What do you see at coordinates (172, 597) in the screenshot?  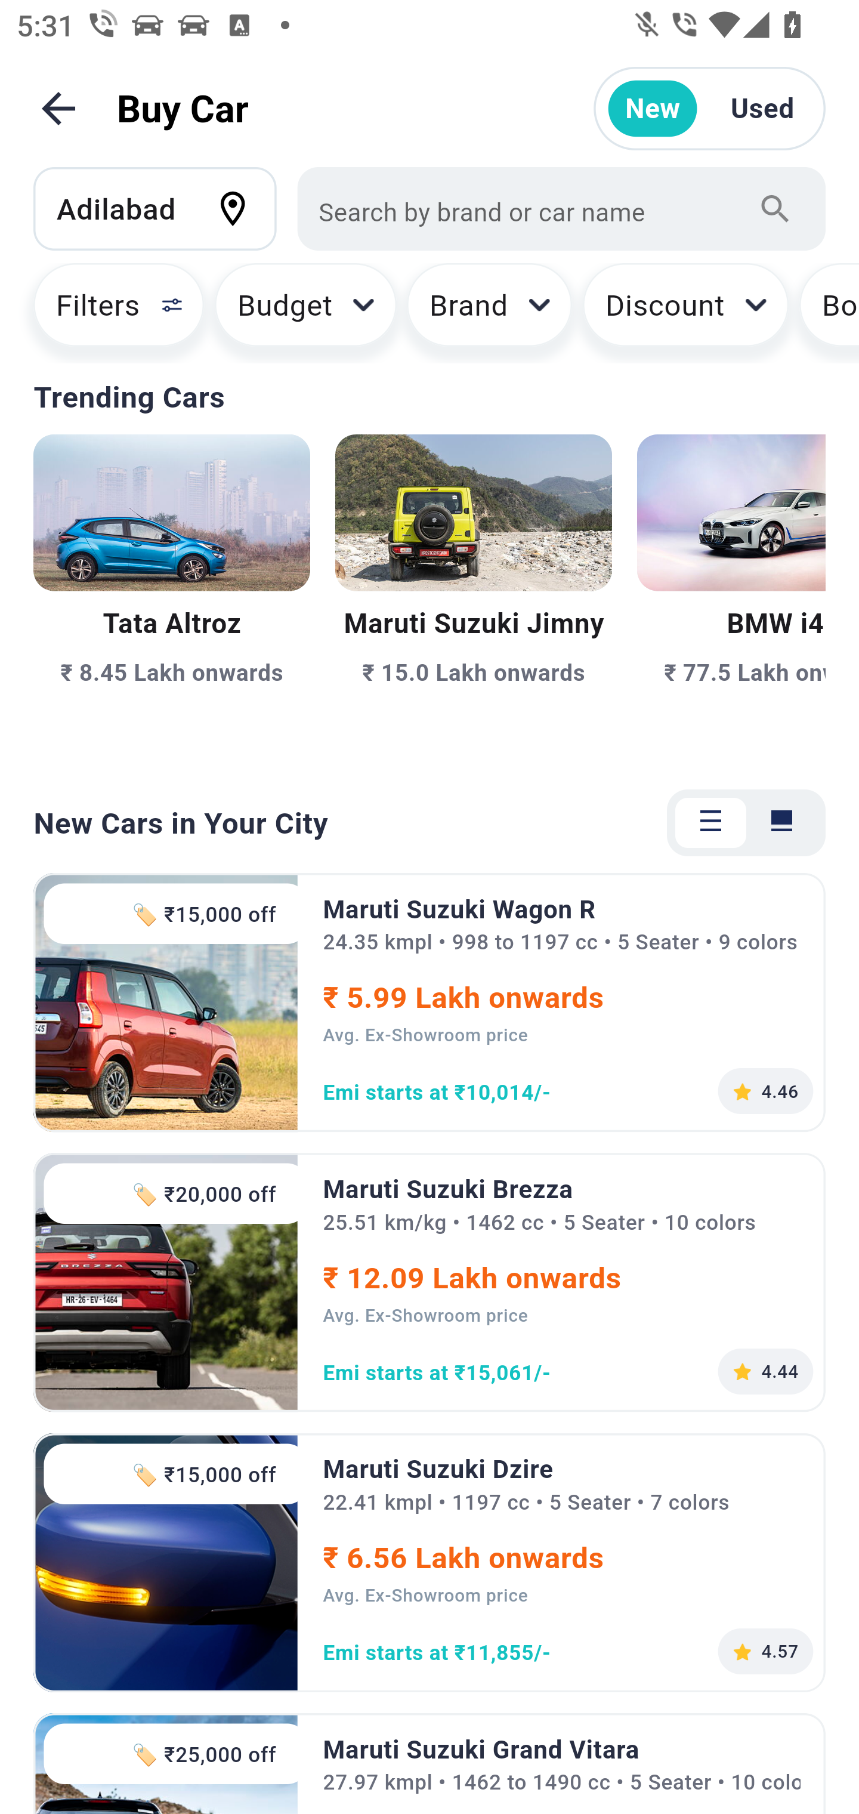 I see `₹ 8.45 Lakh onwards Tata Altroz` at bounding box center [172, 597].